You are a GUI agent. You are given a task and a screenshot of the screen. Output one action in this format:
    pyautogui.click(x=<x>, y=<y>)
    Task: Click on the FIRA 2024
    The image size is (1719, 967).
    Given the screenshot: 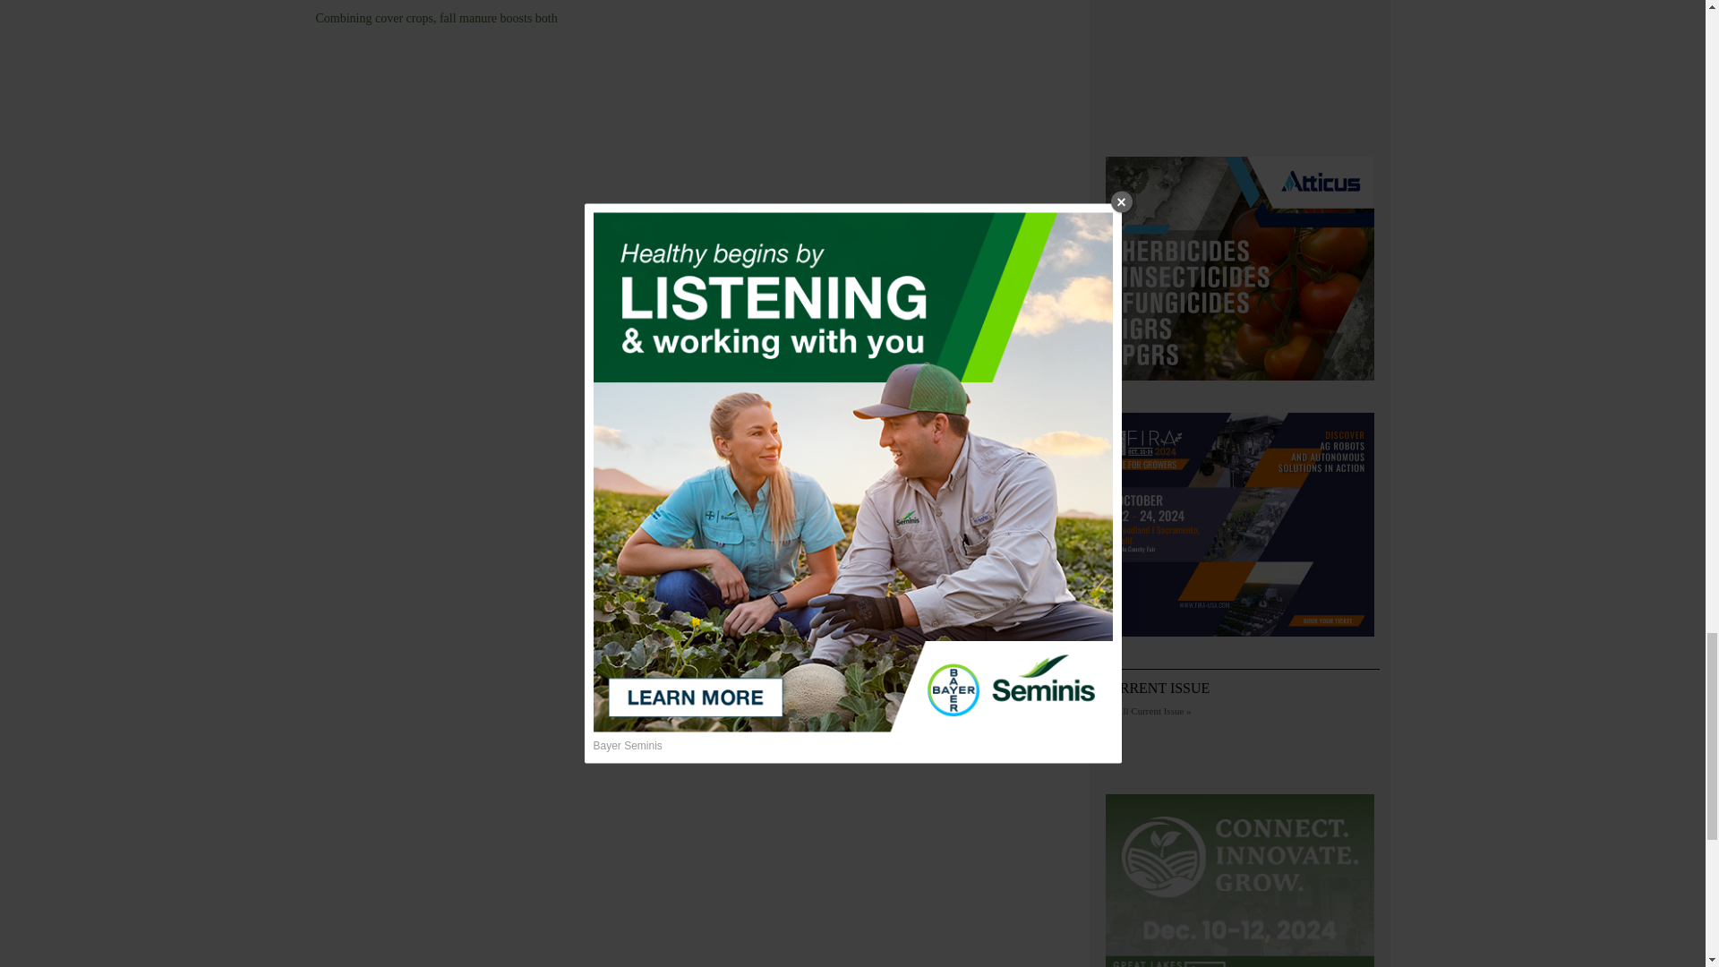 What is the action you would take?
    pyautogui.click(x=1239, y=527)
    